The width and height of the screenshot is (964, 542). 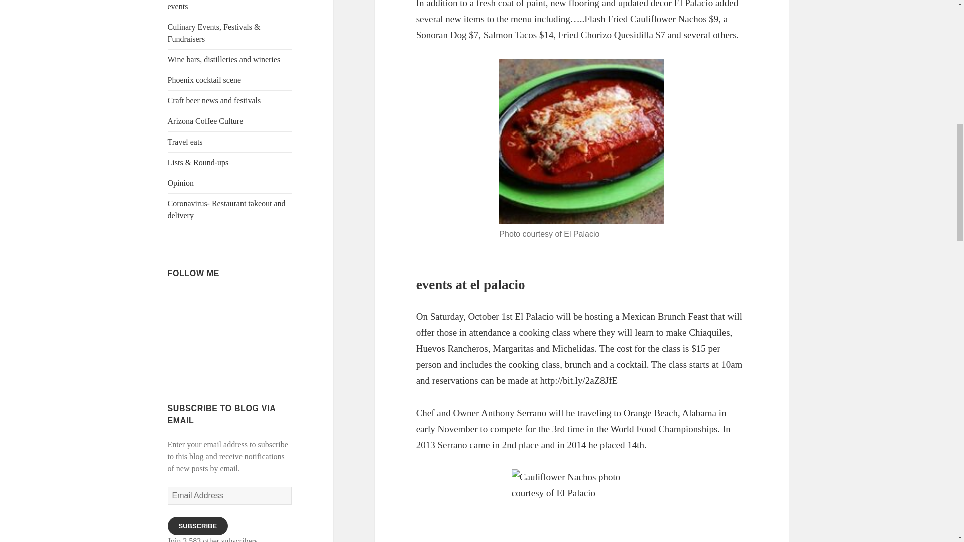 What do you see at coordinates (230, 142) in the screenshot?
I see `Travel eats` at bounding box center [230, 142].